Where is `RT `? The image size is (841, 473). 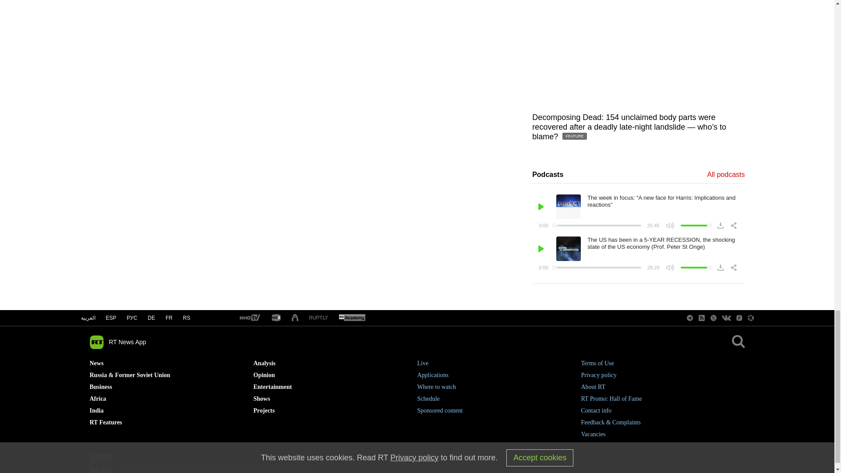
RT  is located at coordinates (249, 318).